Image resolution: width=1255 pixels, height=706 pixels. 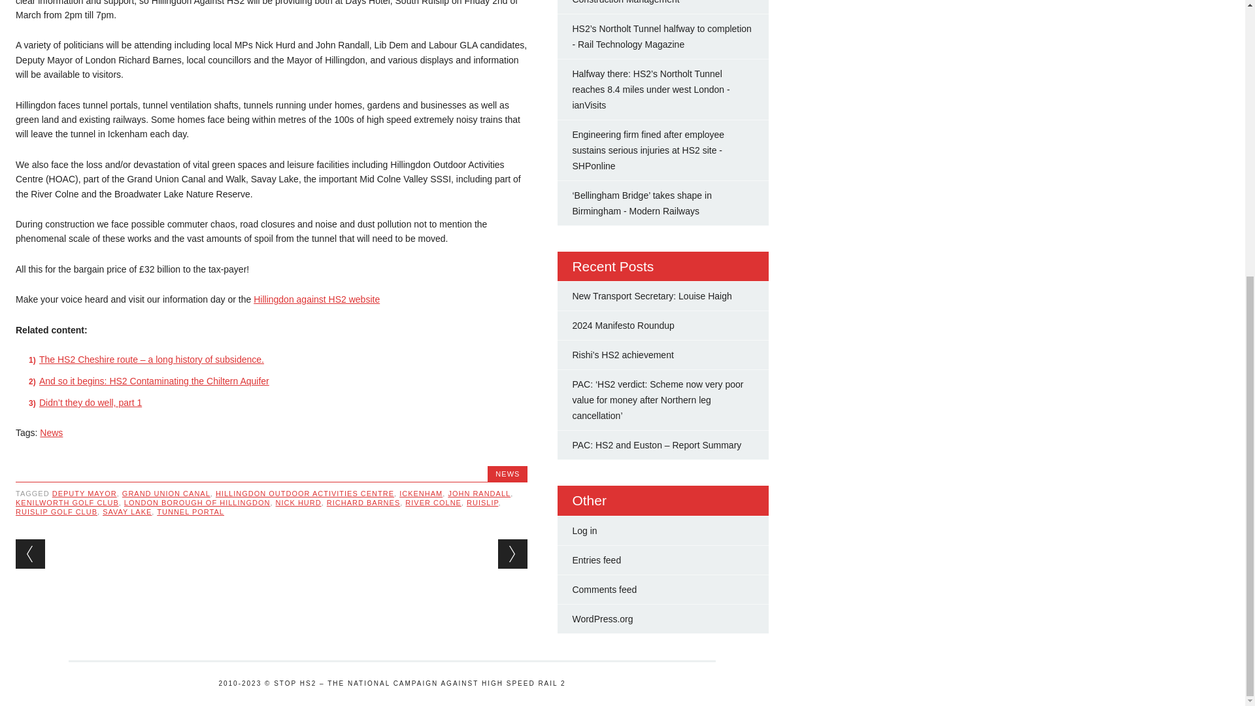 What do you see at coordinates (67, 502) in the screenshot?
I see `KENILWORTH GOLF CLUB` at bounding box center [67, 502].